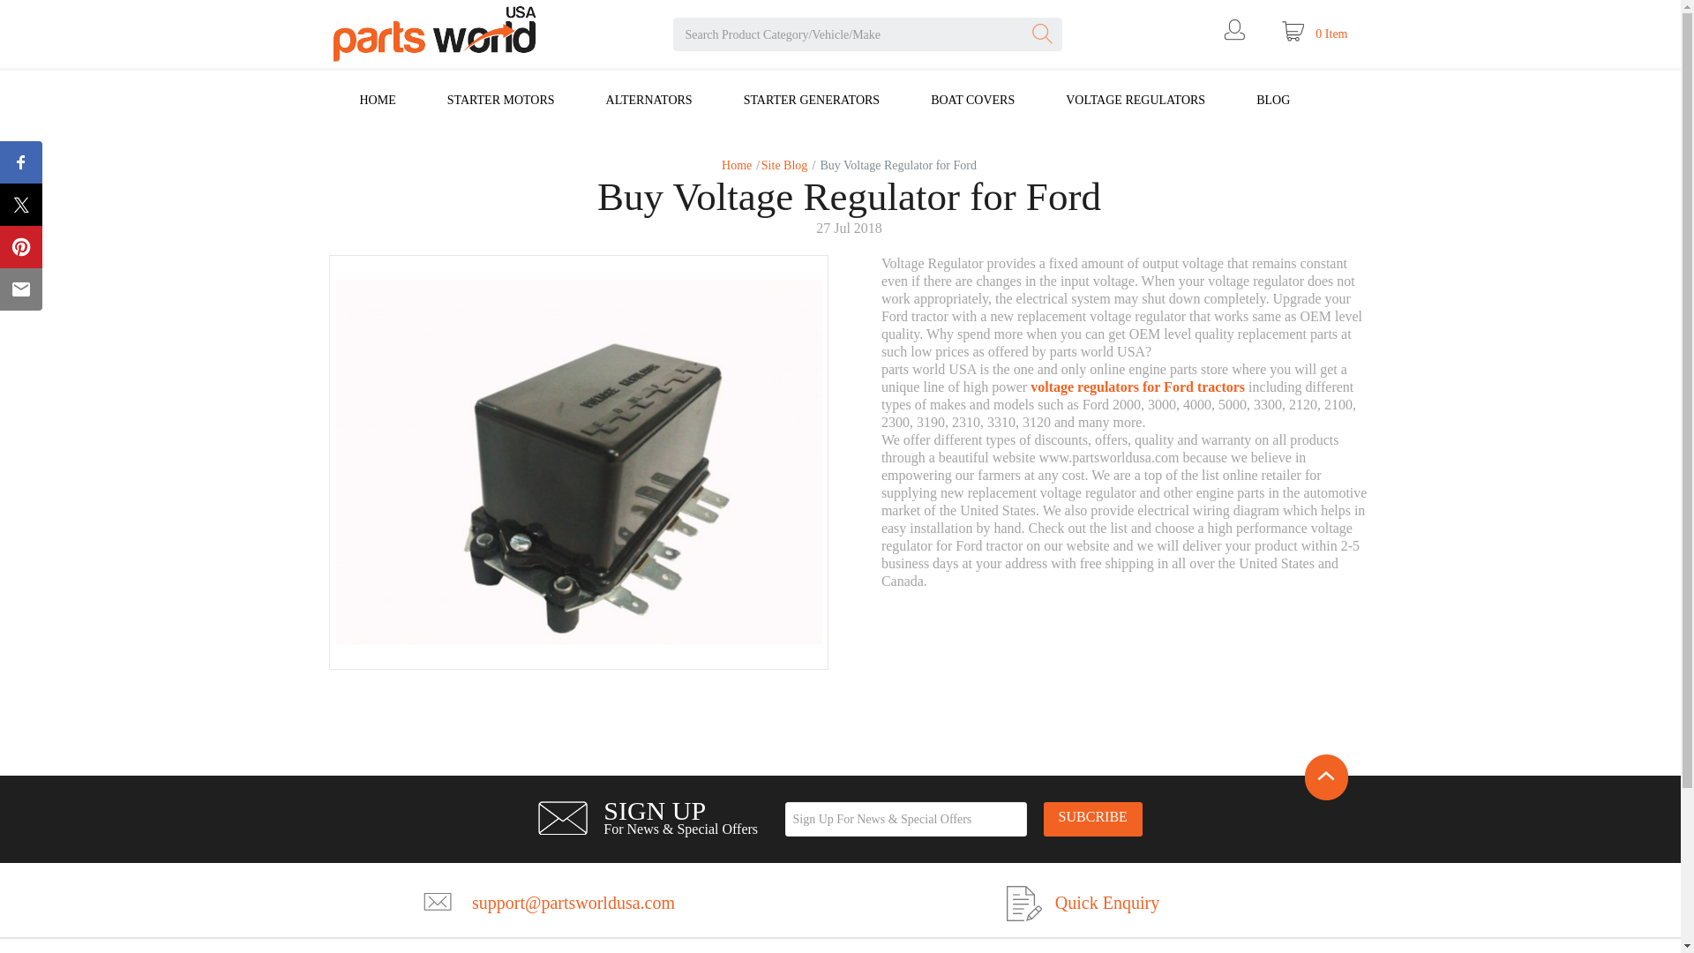  I want to click on STARTER GENERATORS, so click(812, 100).